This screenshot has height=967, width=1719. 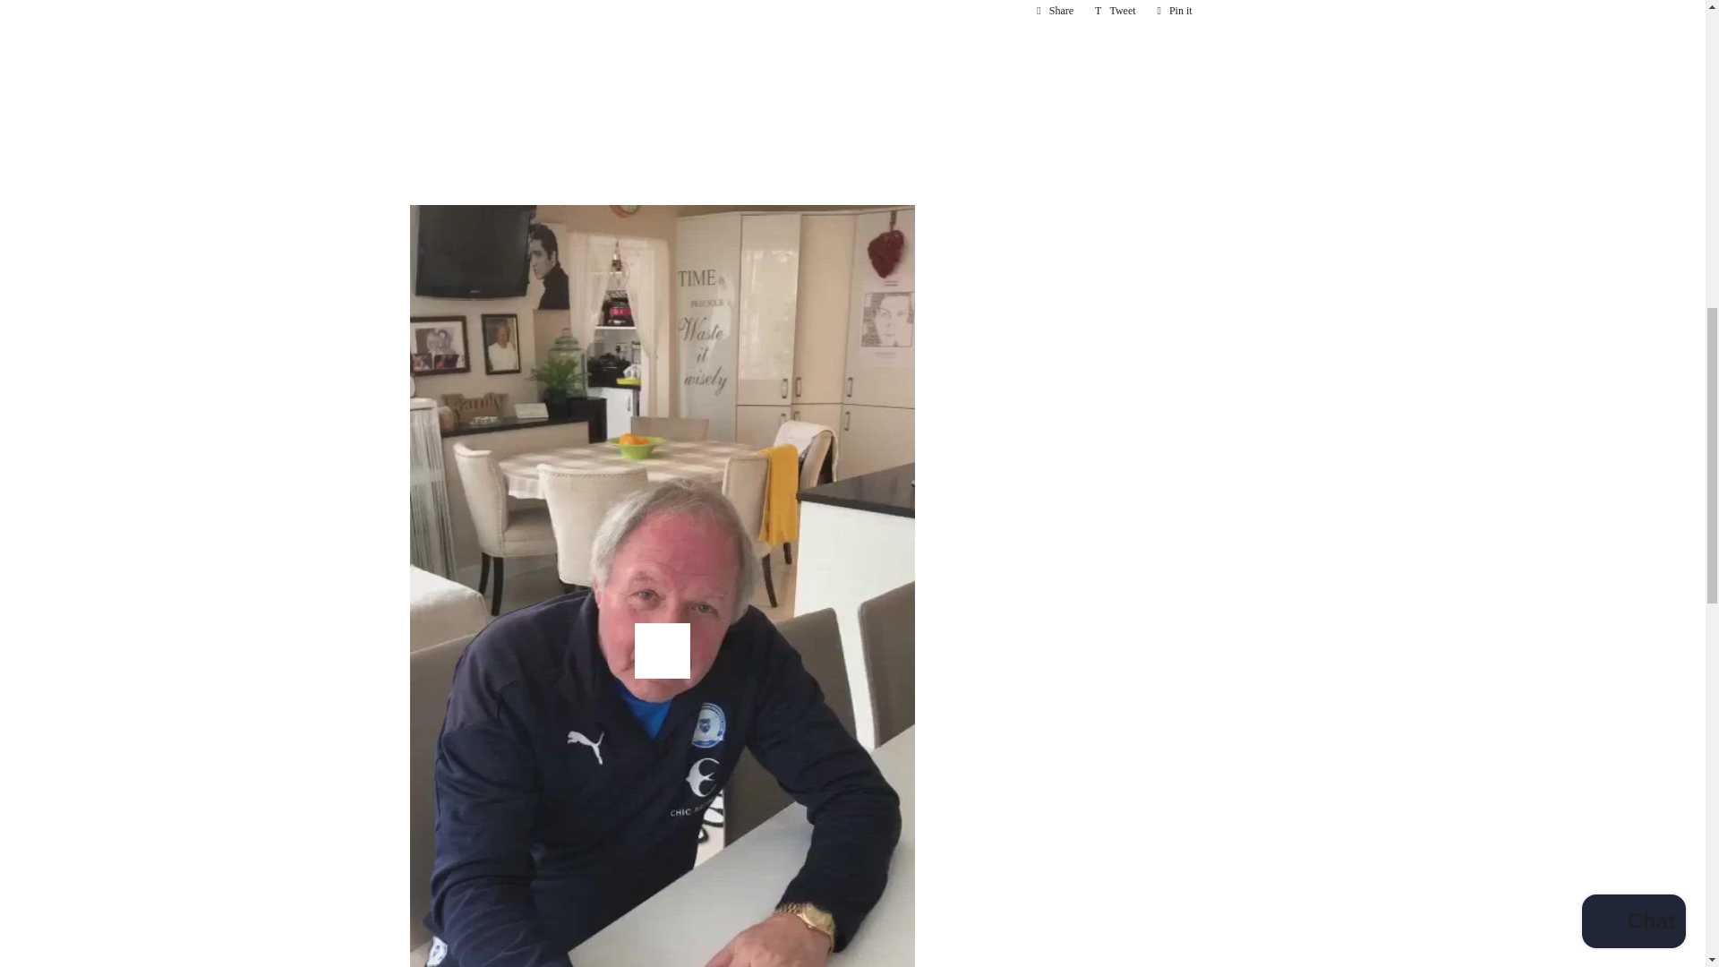 I want to click on Share on Facebook, so click(x=1055, y=11).